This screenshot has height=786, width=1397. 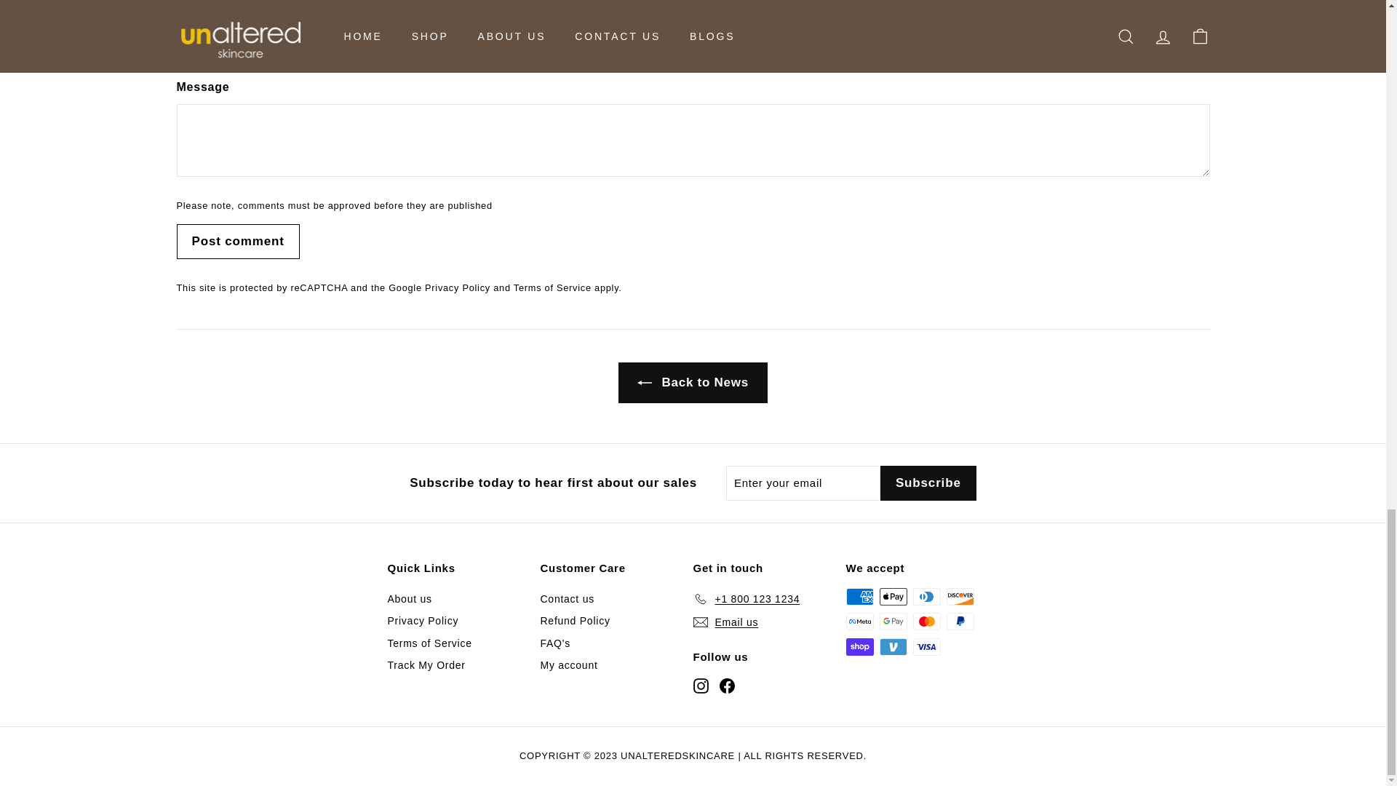 What do you see at coordinates (959, 596) in the screenshot?
I see `Discover` at bounding box center [959, 596].